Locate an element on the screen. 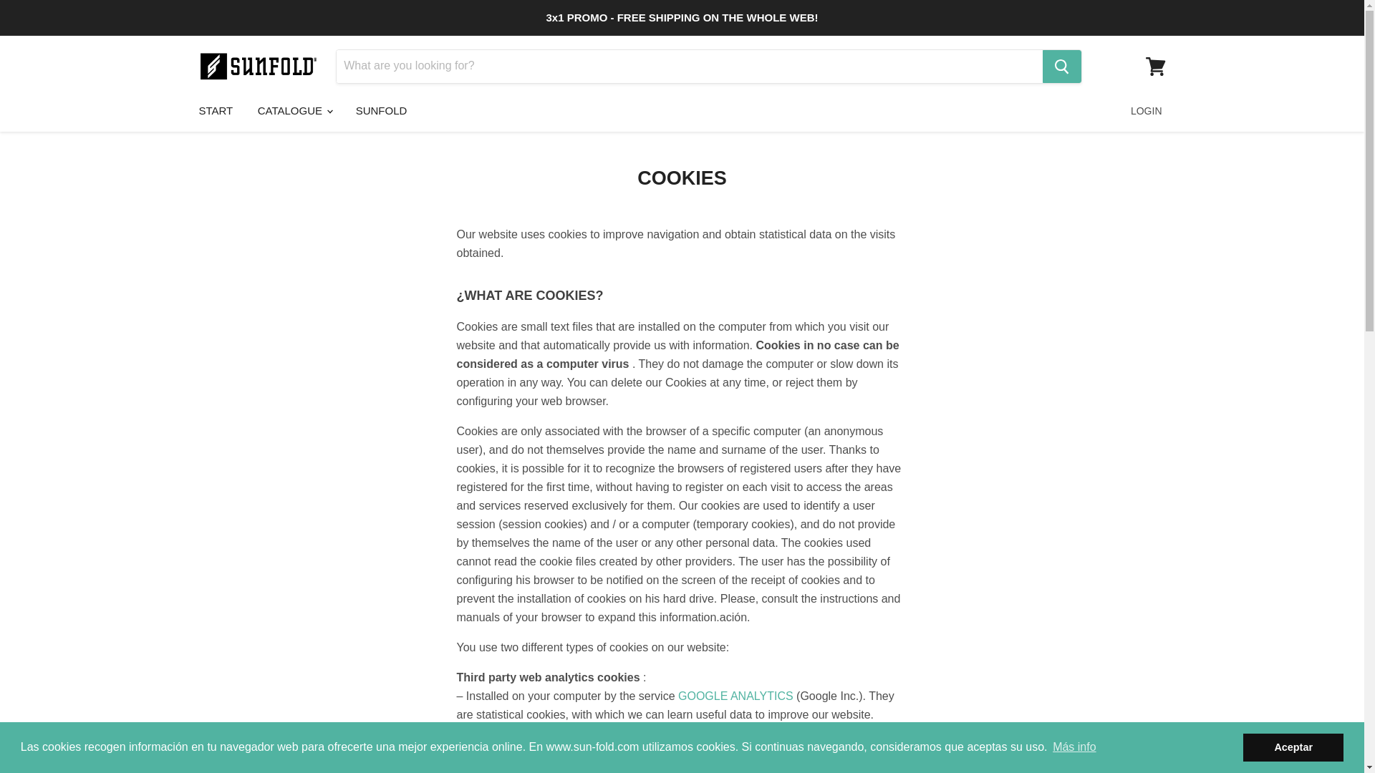 The height and width of the screenshot is (773, 1375). SUNFOLD is located at coordinates (381, 110).